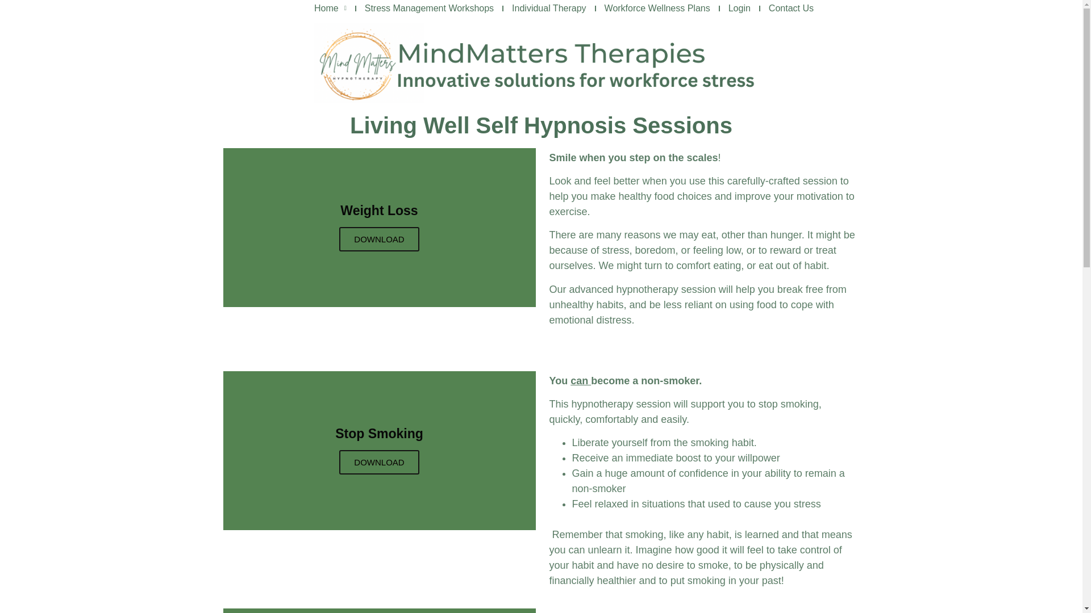  Describe the element at coordinates (330, 9) in the screenshot. I see `Home` at that location.